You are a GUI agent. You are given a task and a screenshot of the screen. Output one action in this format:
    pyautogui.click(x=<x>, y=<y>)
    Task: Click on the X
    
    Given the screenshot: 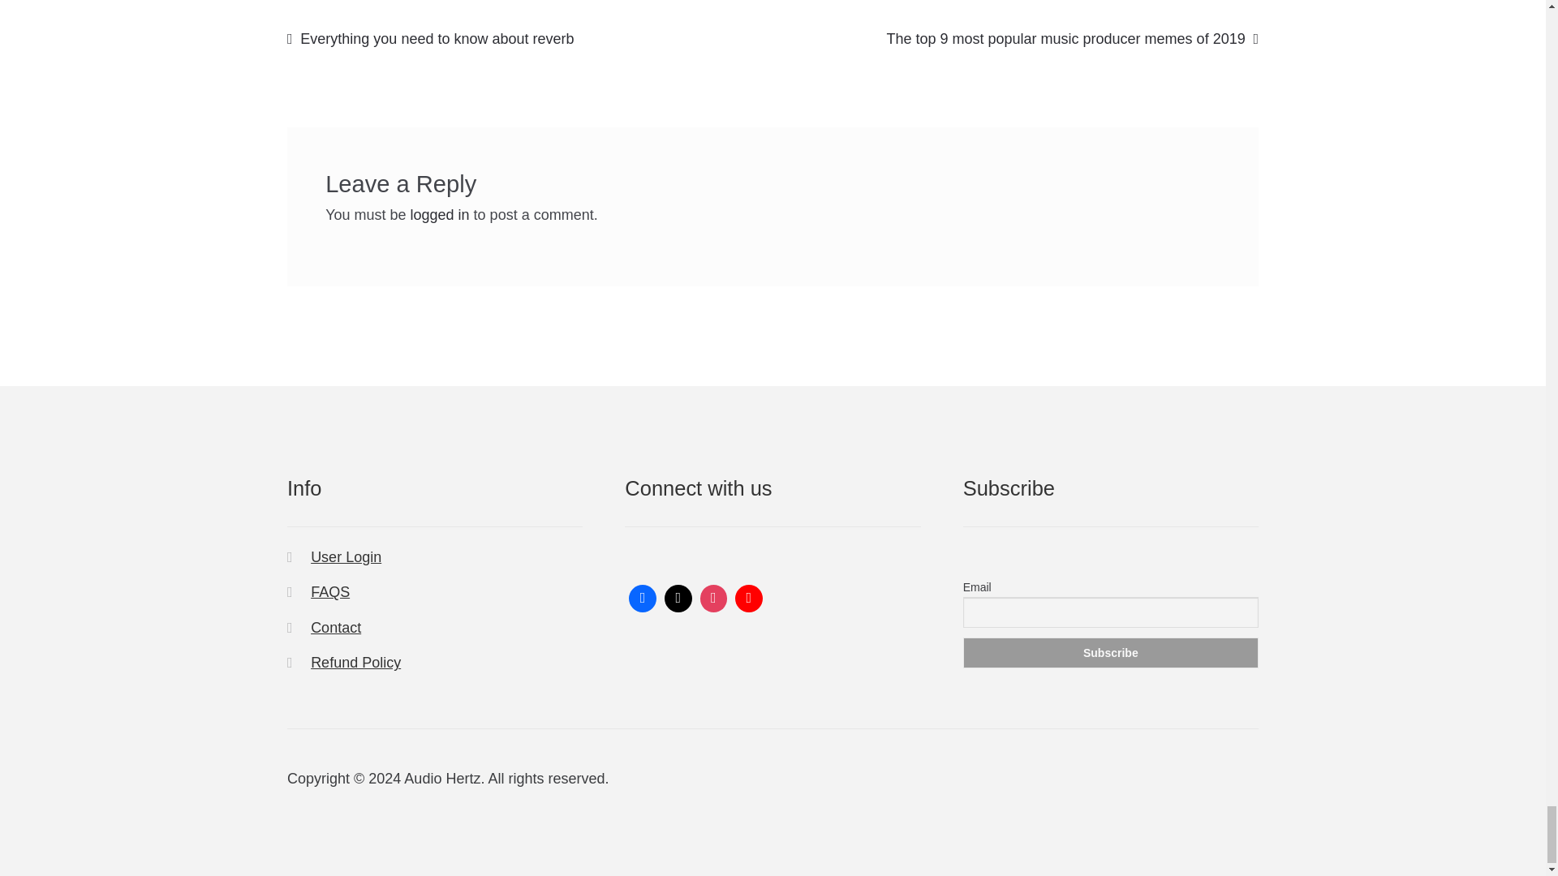 What is the action you would take?
    pyautogui.click(x=678, y=599)
    